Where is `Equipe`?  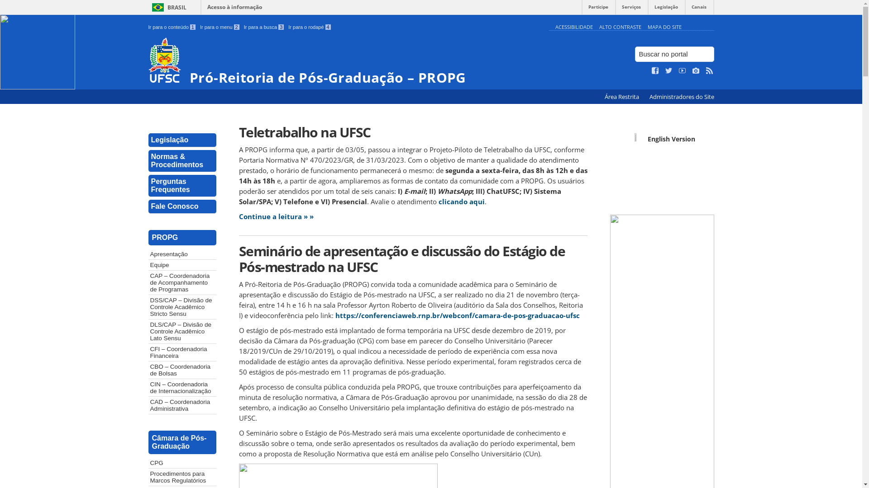 Equipe is located at coordinates (182, 265).